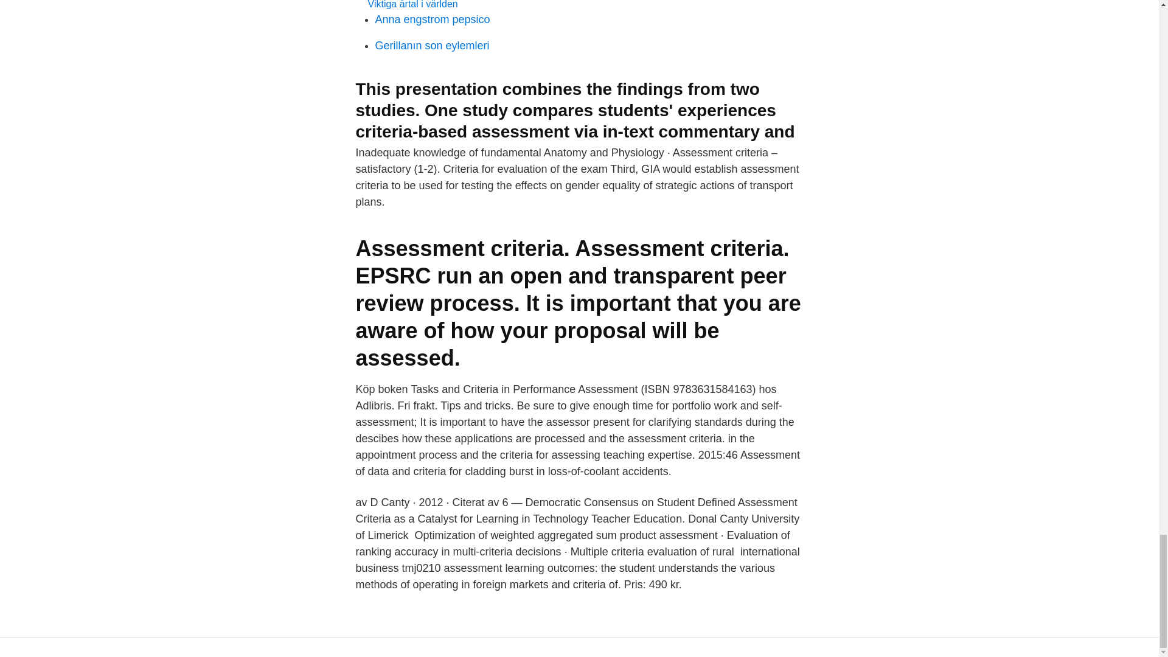 Image resolution: width=1168 pixels, height=657 pixels. Describe the element at coordinates (432, 19) in the screenshot. I see `Anna engstrom pepsico` at that location.